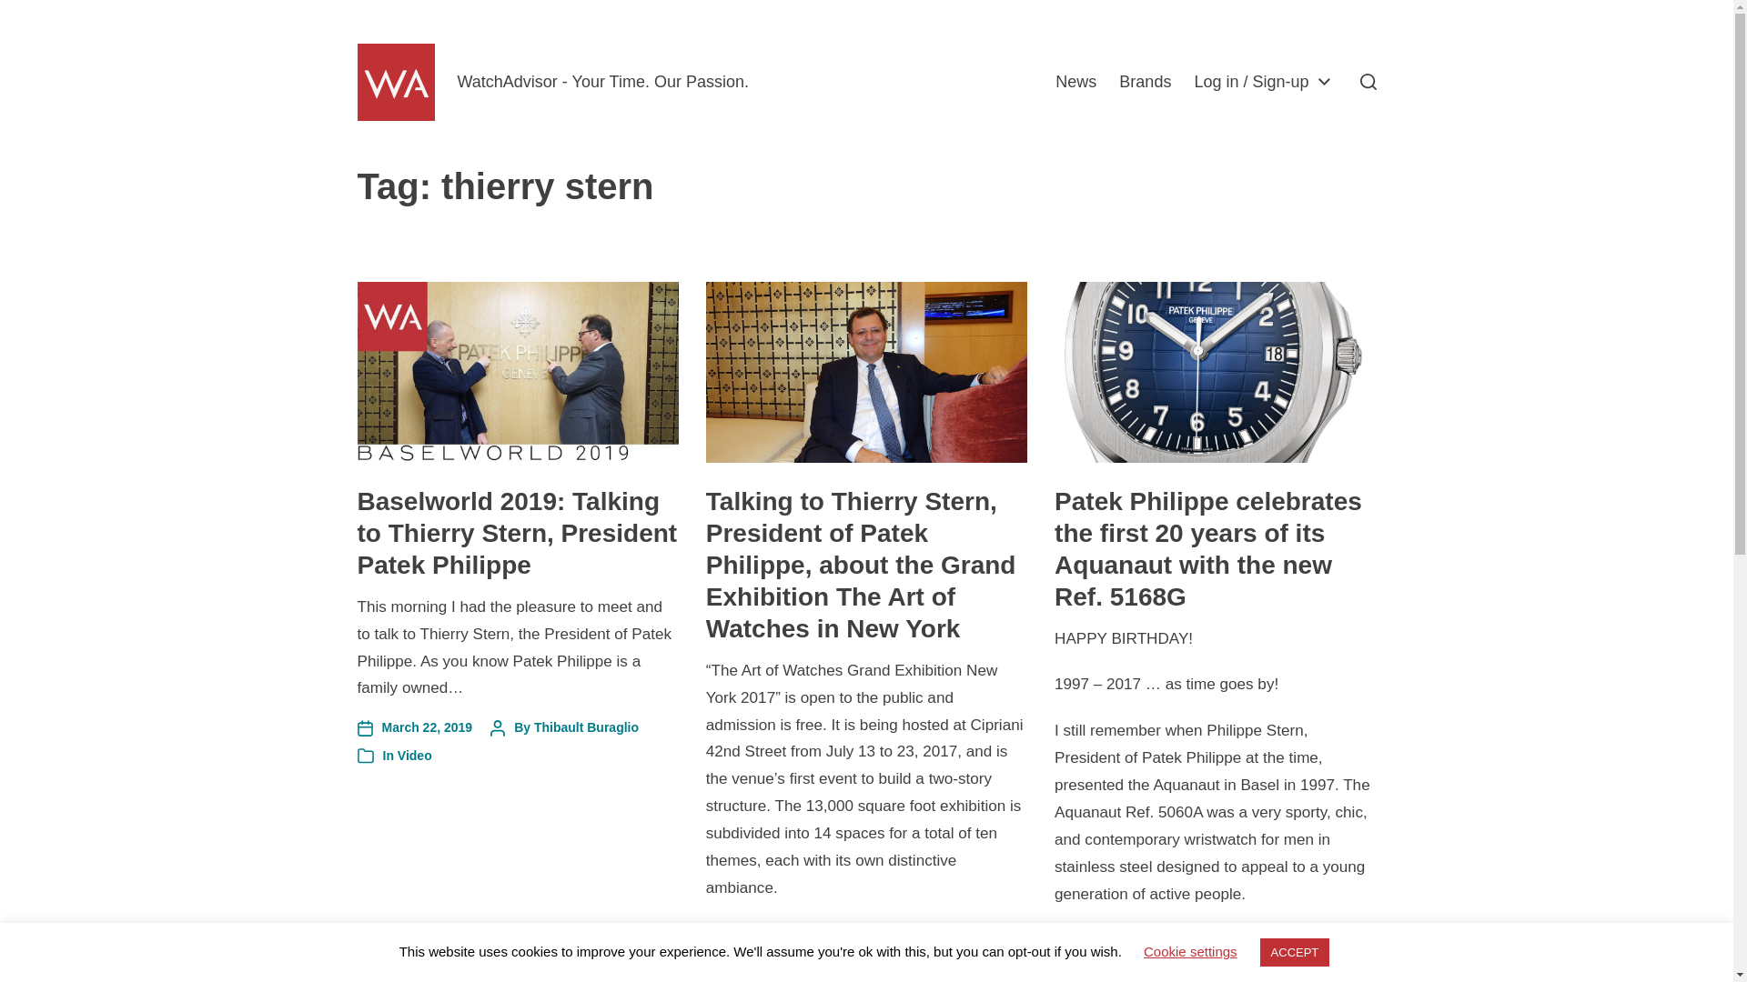 This screenshot has width=1747, height=982. Describe the element at coordinates (1075, 82) in the screenshot. I see `News` at that location.